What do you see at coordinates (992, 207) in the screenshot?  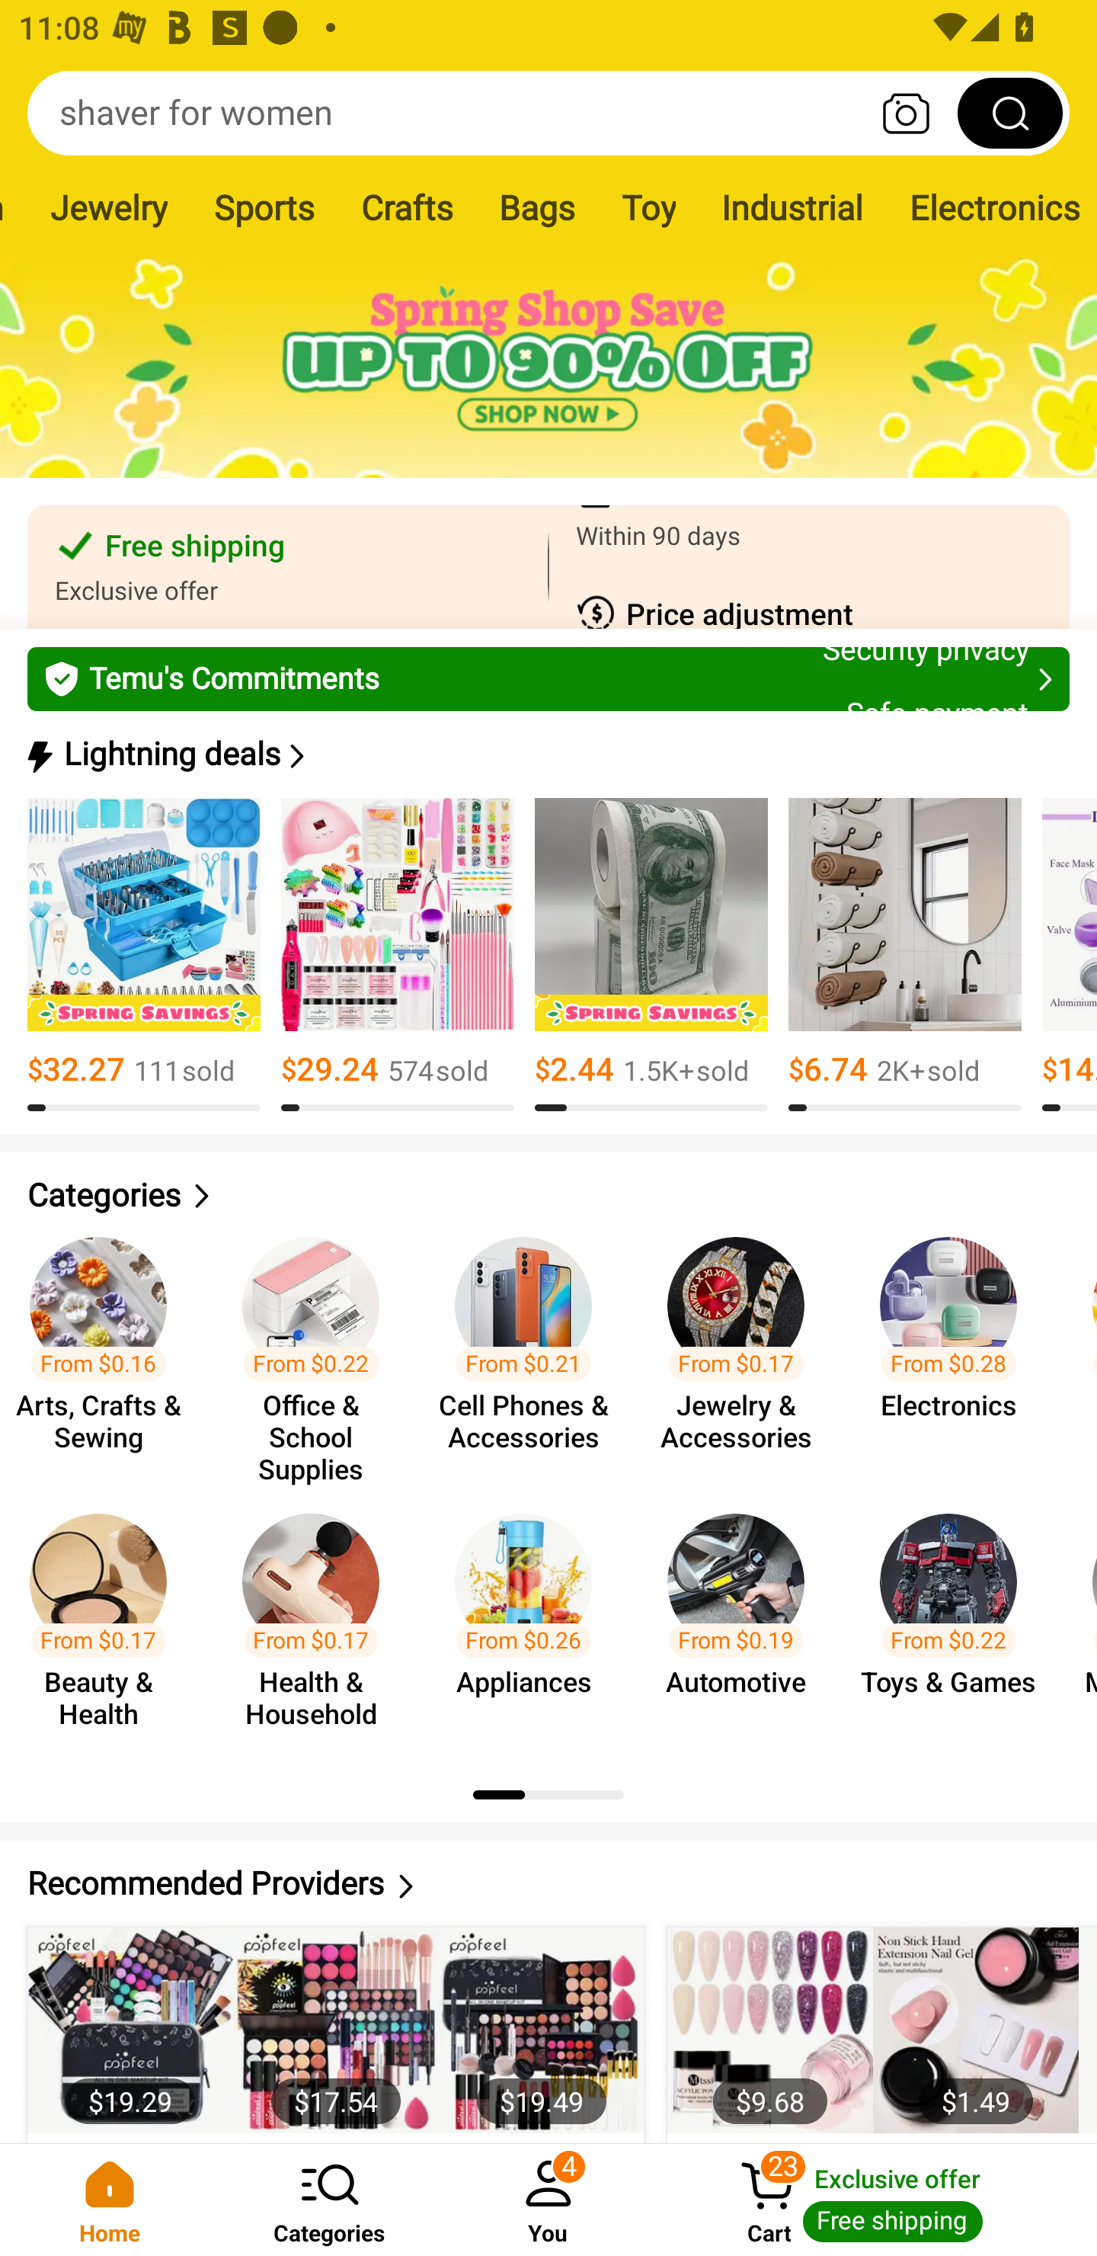 I see `Electronics` at bounding box center [992, 207].